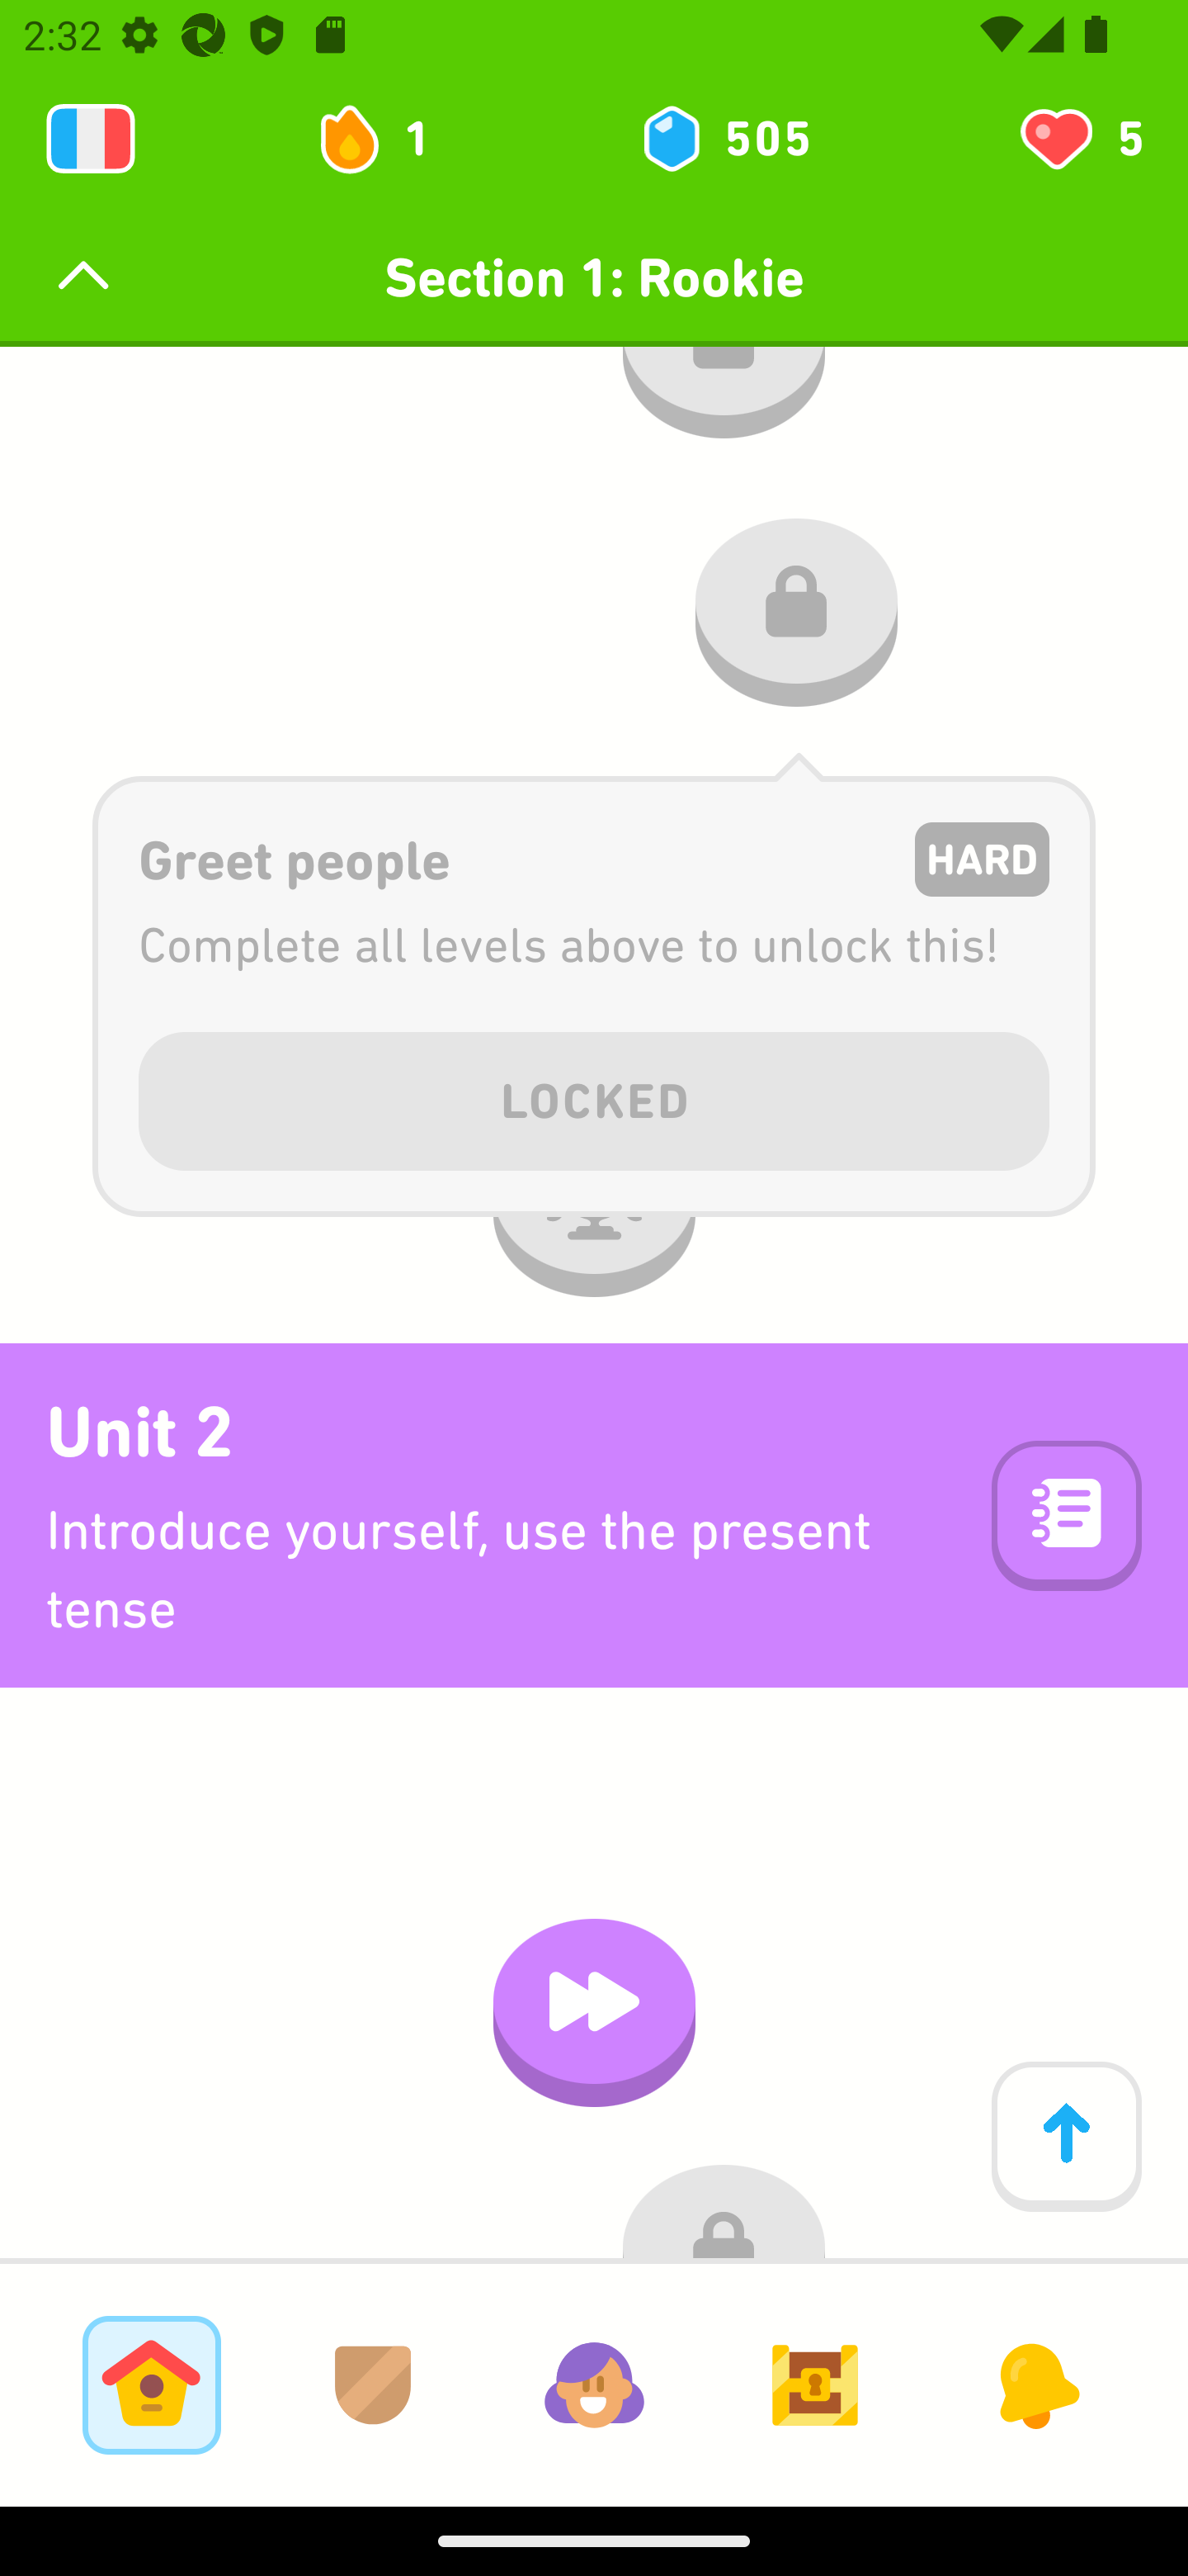 The image size is (1188, 2576). I want to click on Profile Tab, so click(594, 2384).